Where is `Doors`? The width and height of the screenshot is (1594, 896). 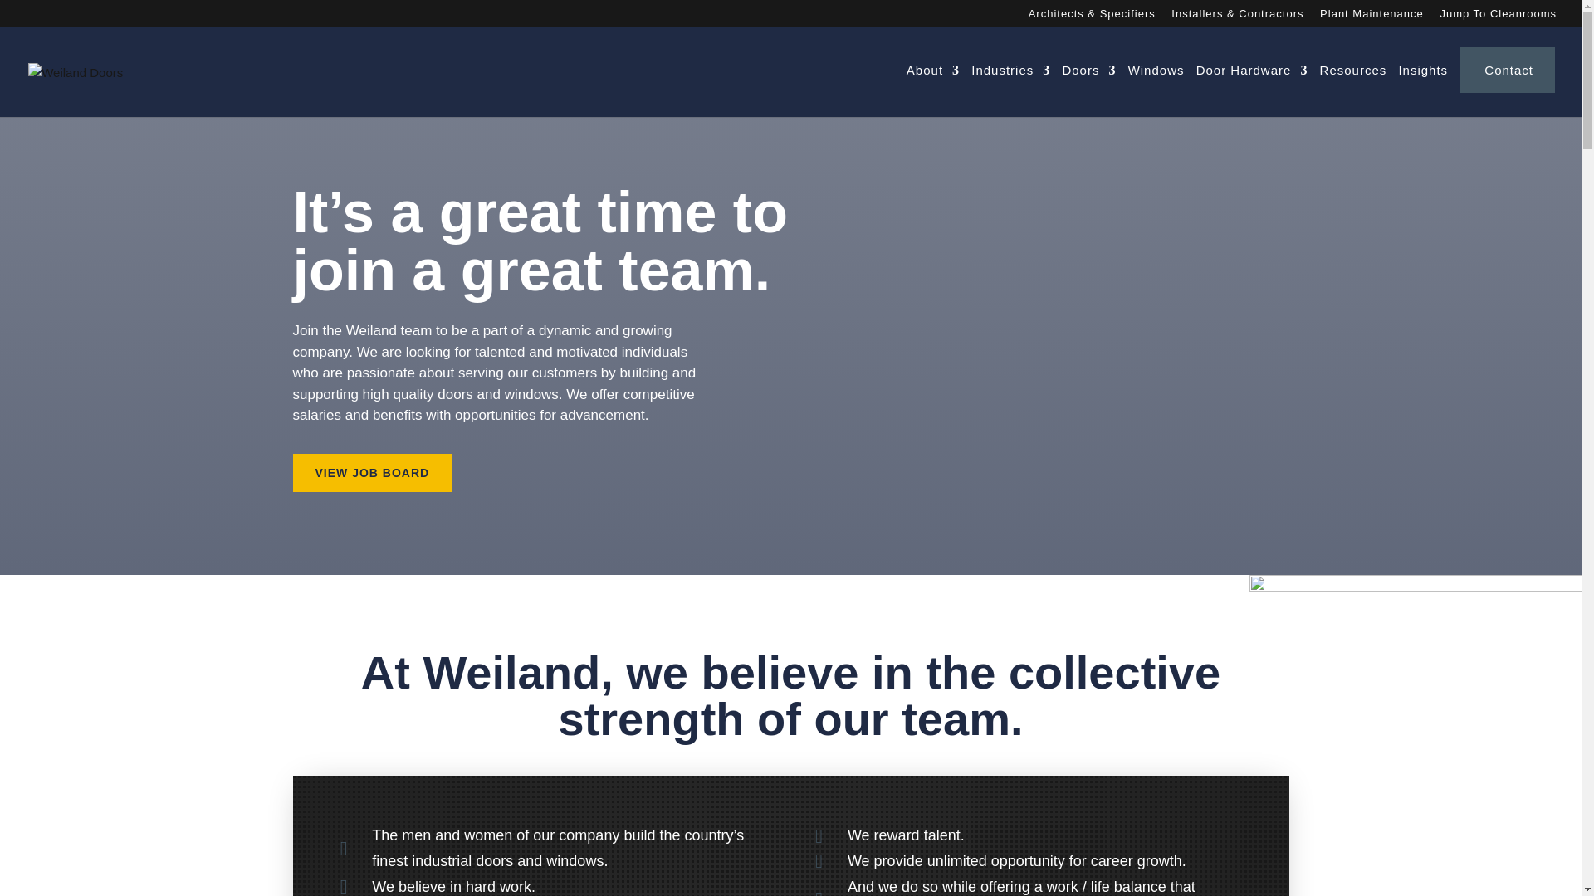
Doors is located at coordinates (1088, 85).